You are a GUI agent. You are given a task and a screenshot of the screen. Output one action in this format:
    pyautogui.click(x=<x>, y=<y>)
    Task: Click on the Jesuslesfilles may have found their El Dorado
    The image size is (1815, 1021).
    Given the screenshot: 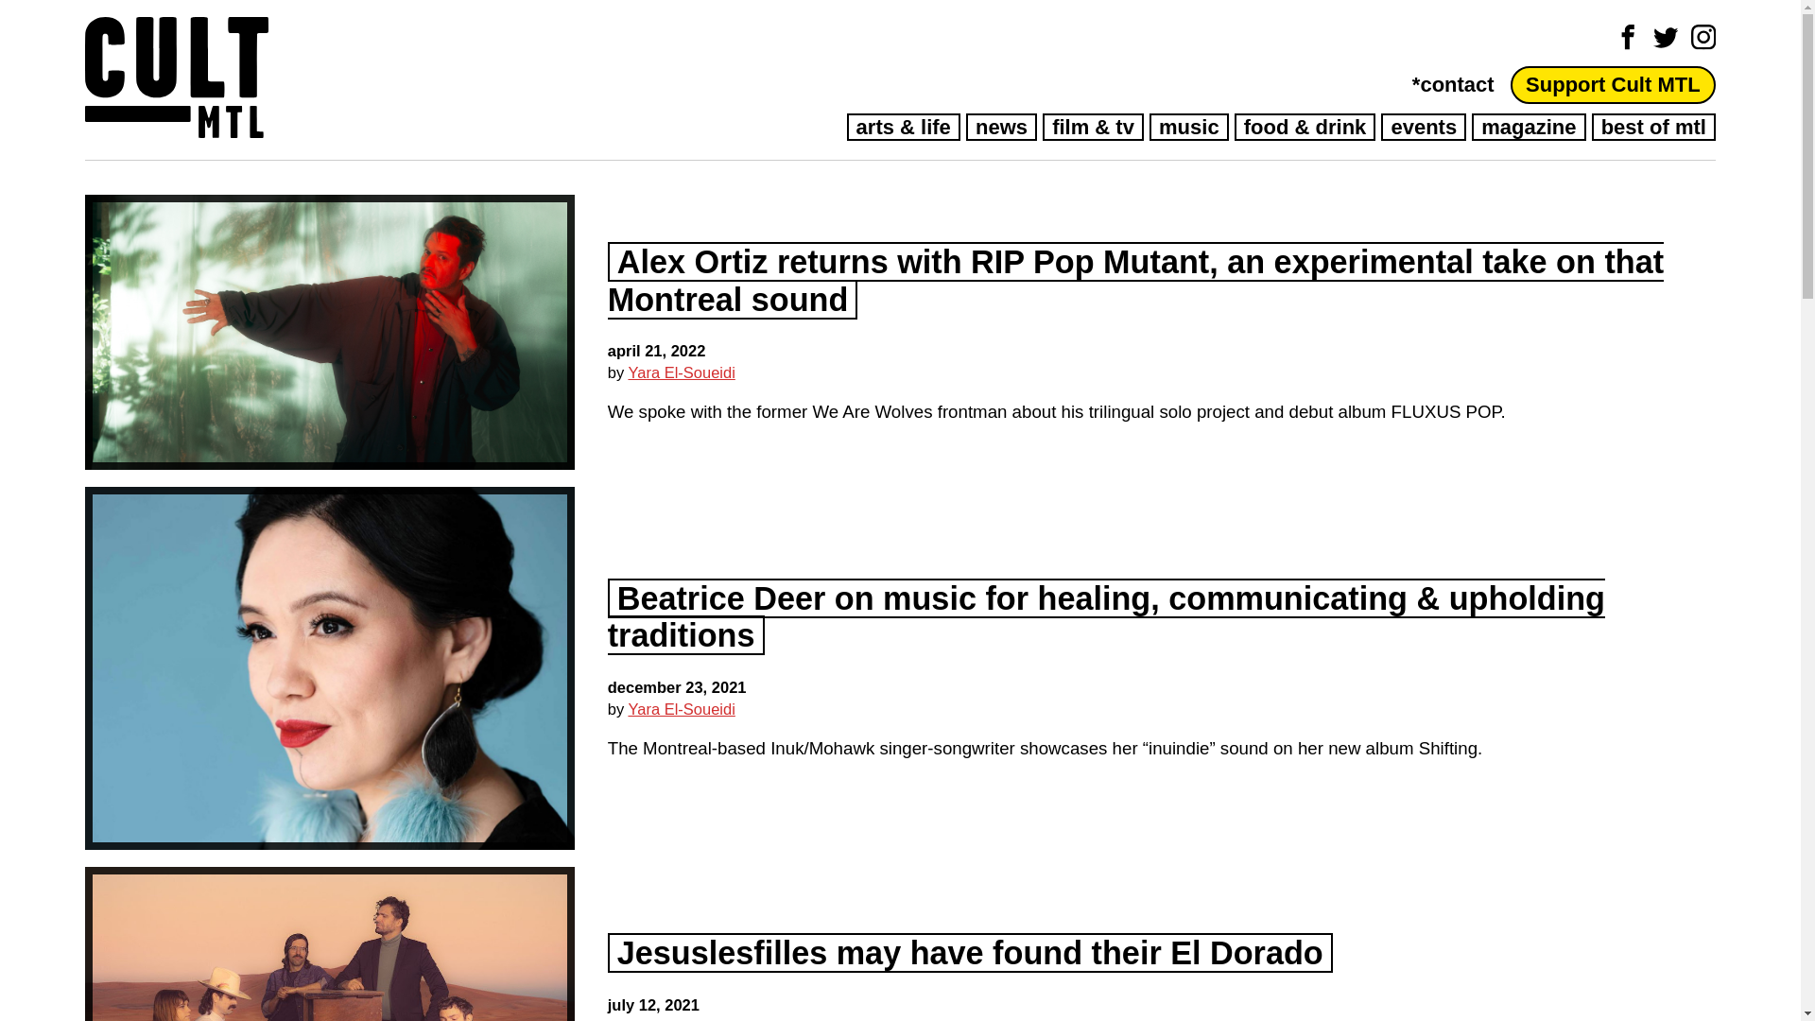 What is the action you would take?
    pyautogui.click(x=970, y=953)
    